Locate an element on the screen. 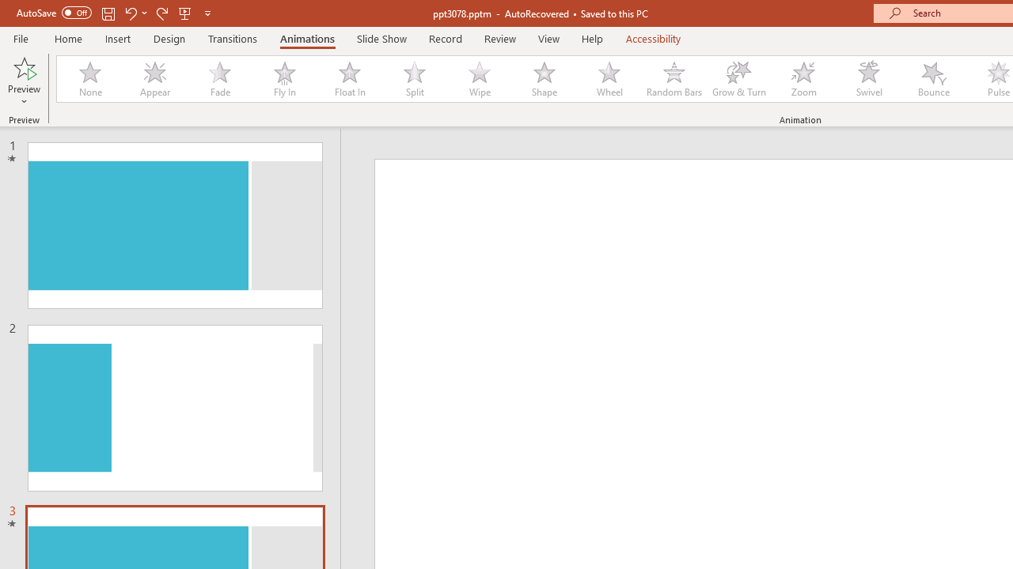  Random Bars is located at coordinates (674, 79).